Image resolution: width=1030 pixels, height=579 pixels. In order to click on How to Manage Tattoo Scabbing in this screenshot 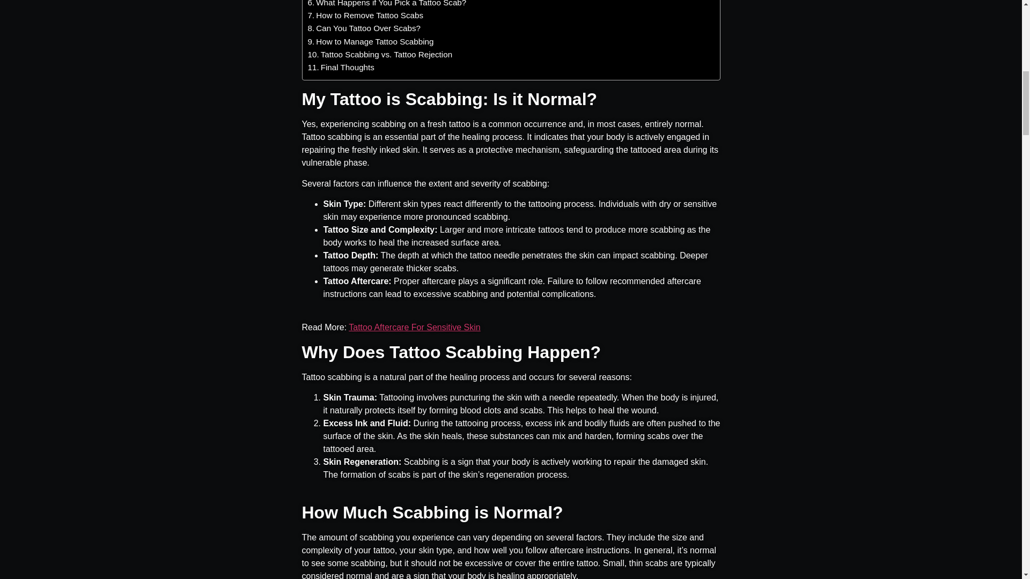, I will do `click(371, 41)`.